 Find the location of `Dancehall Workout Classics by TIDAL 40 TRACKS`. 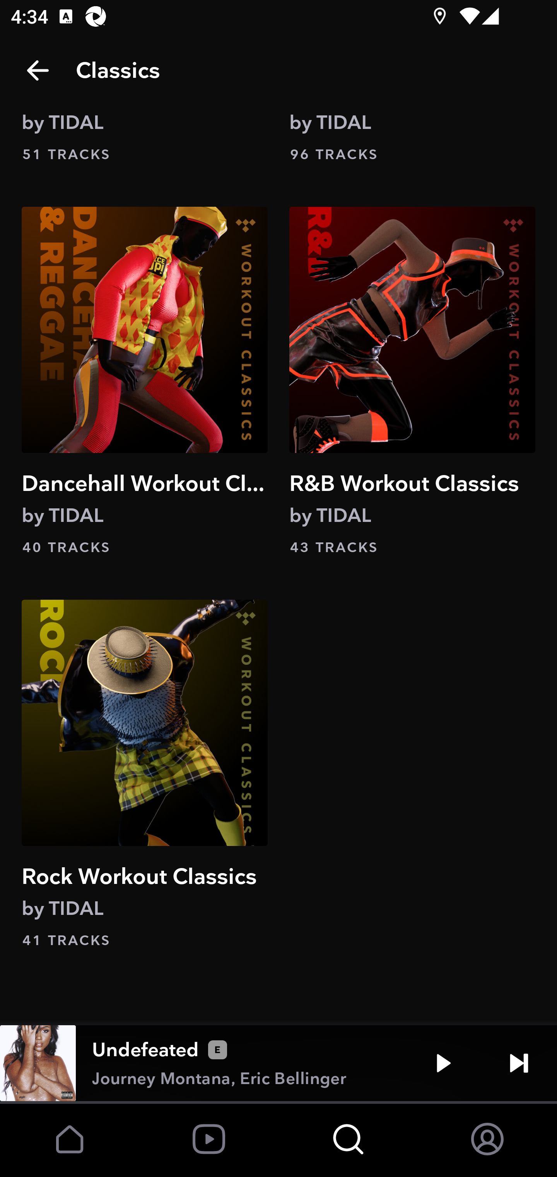

Dancehall Workout Classics by TIDAL 40 TRACKS is located at coordinates (145, 382).